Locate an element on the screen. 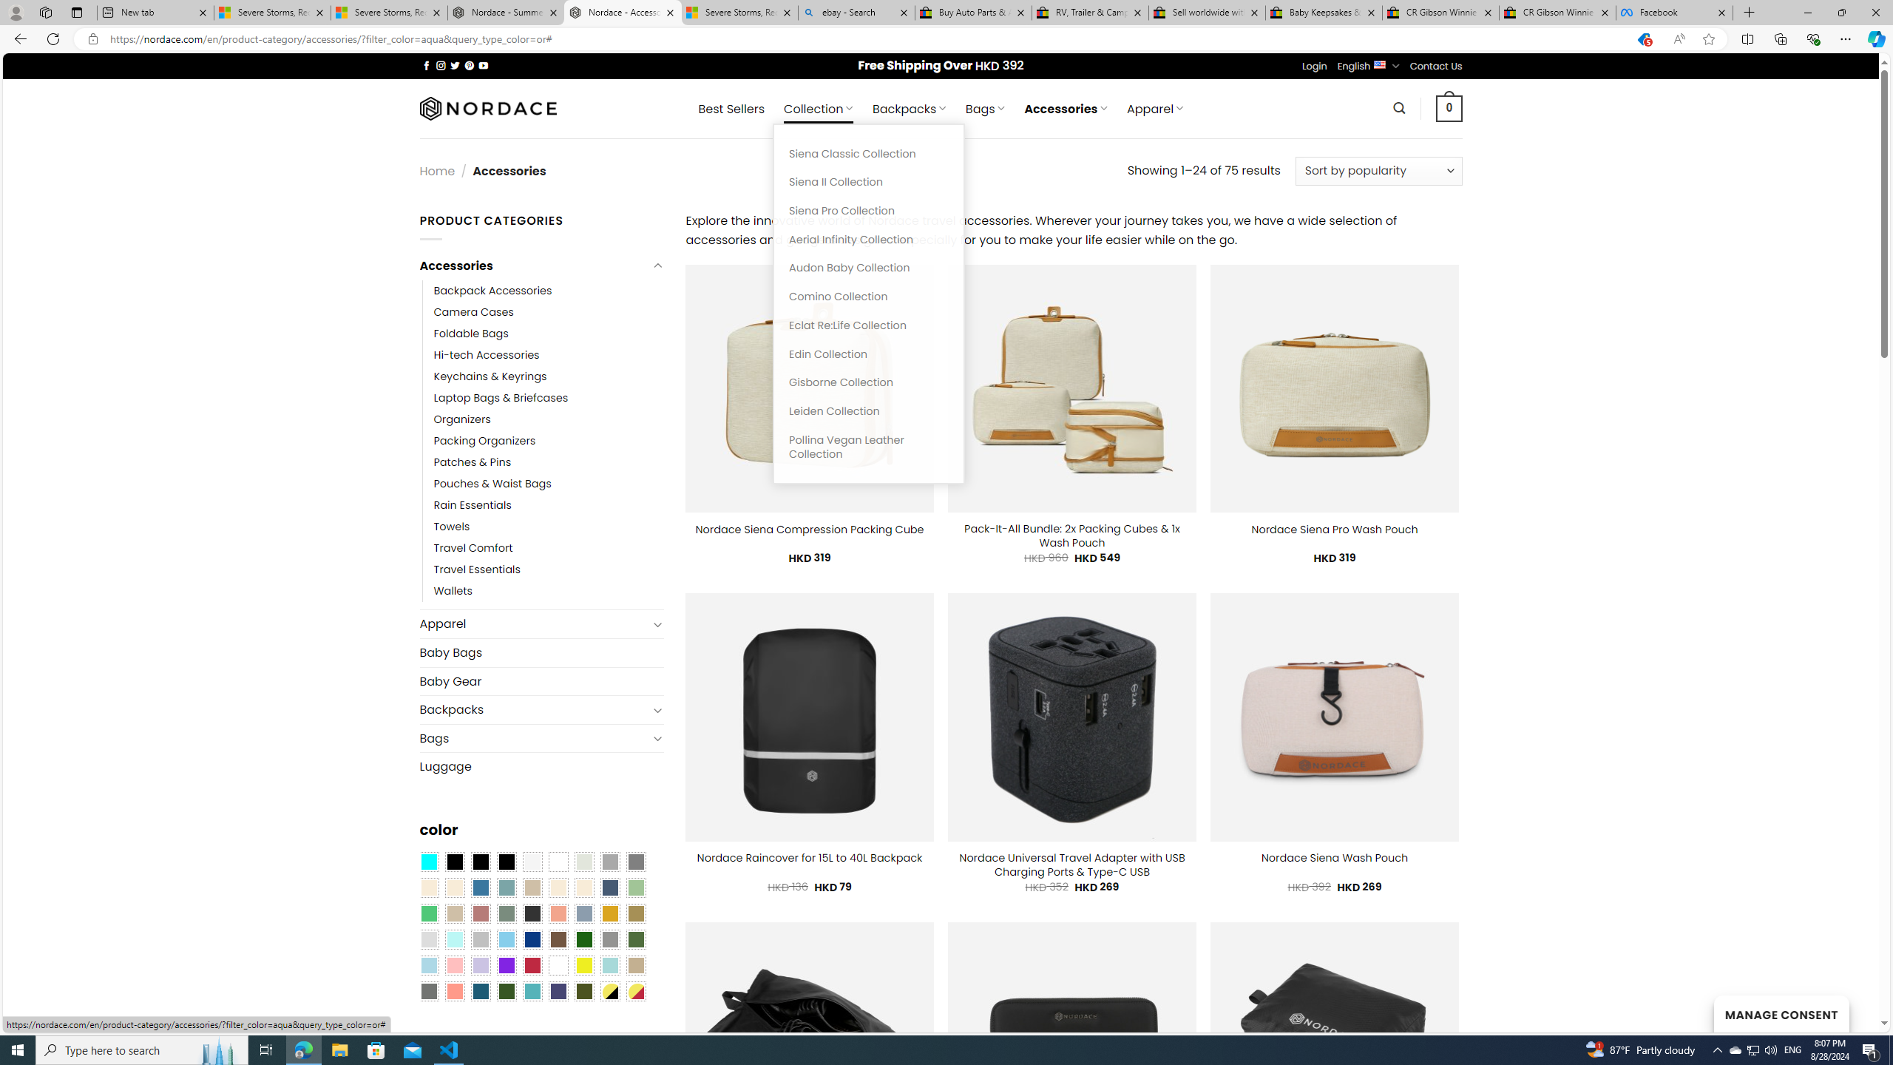 This screenshot has height=1065, width=1893. Baby Gear is located at coordinates (541, 680).